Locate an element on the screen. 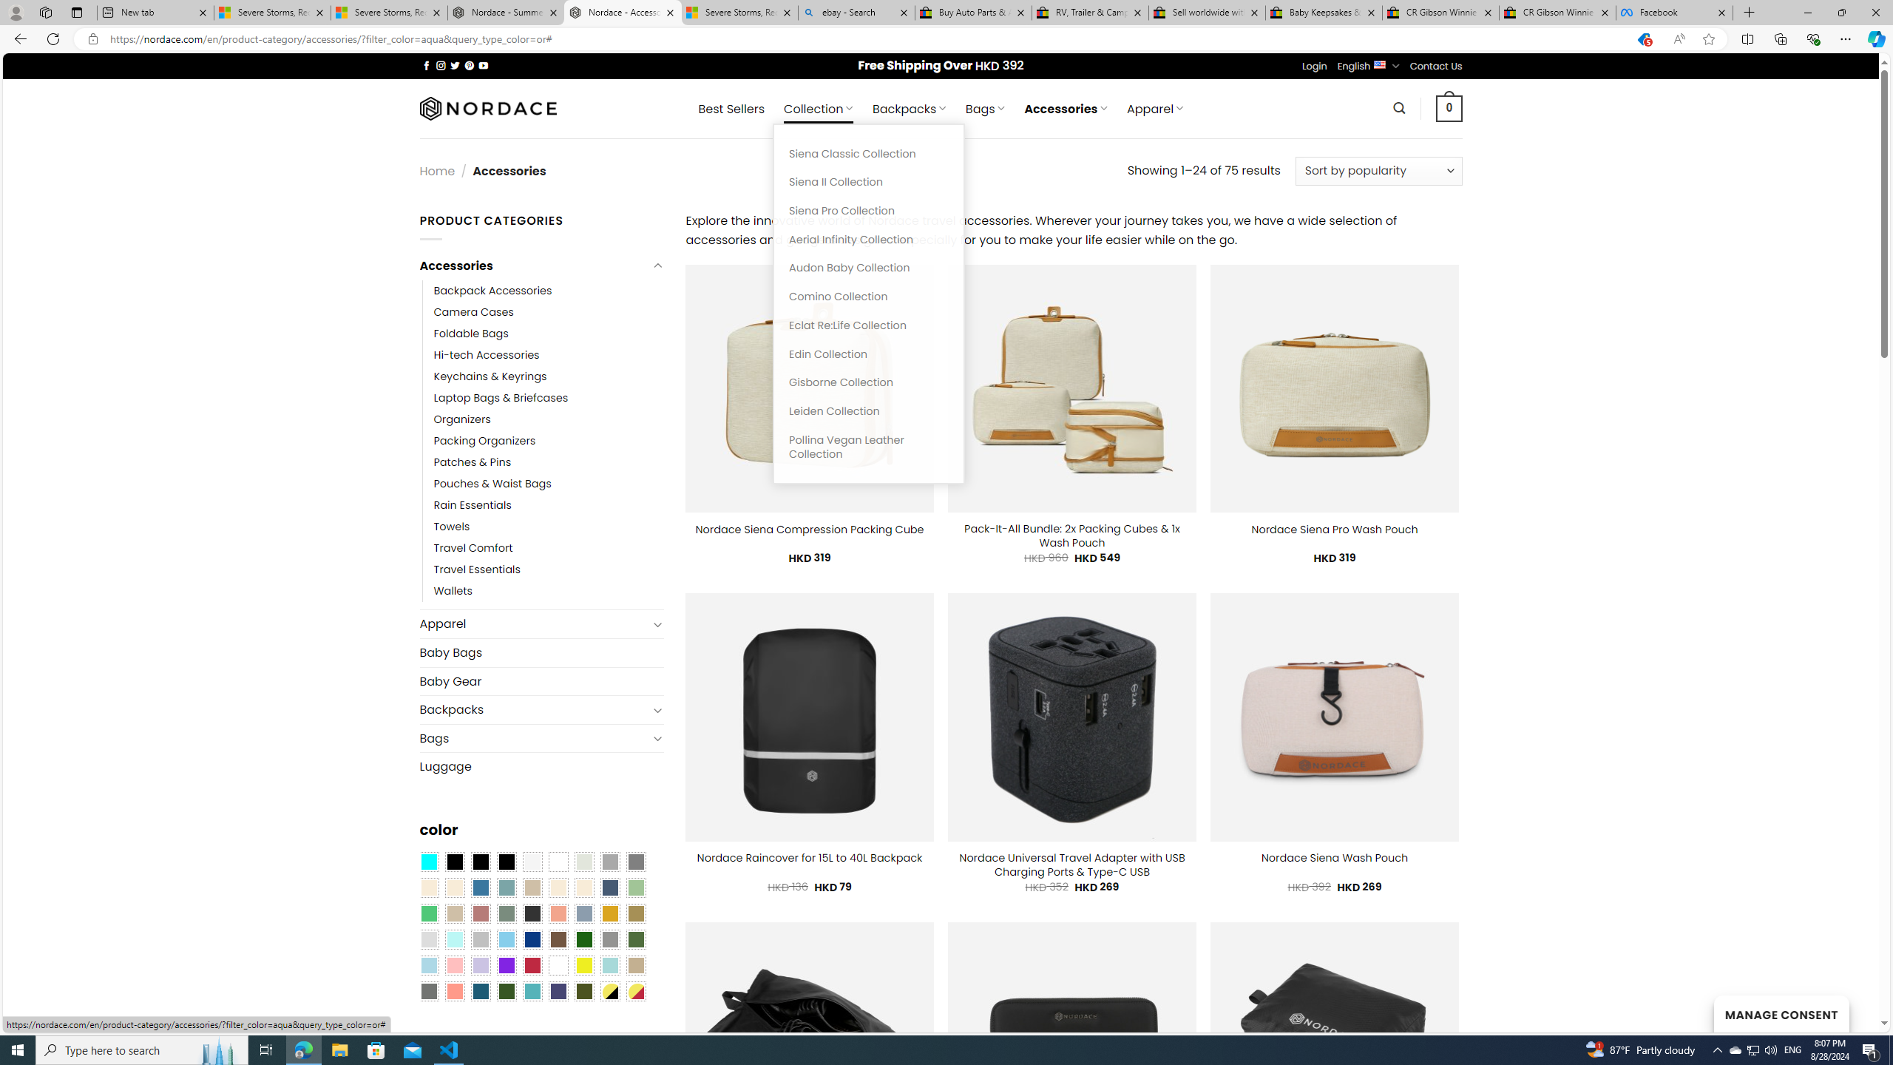 This screenshot has height=1065, width=1893. Baby Gear is located at coordinates (541, 680).